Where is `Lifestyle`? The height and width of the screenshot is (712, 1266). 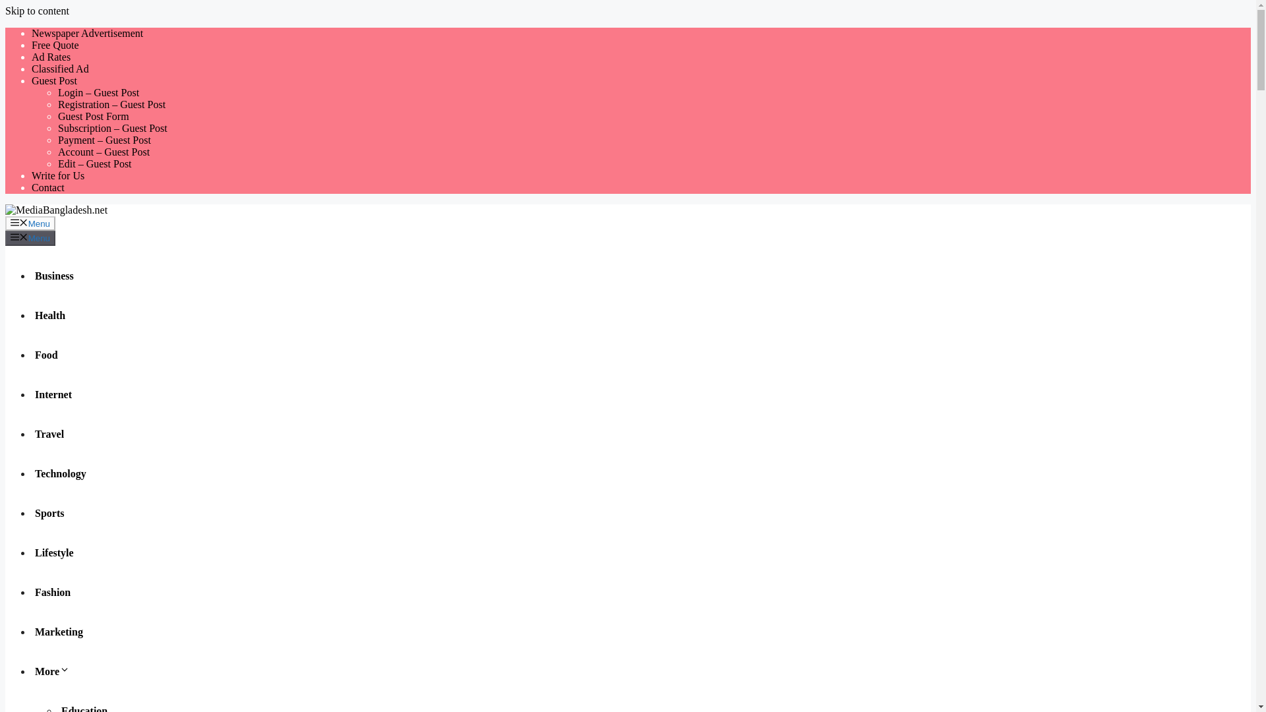 Lifestyle is located at coordinates (56, 552).